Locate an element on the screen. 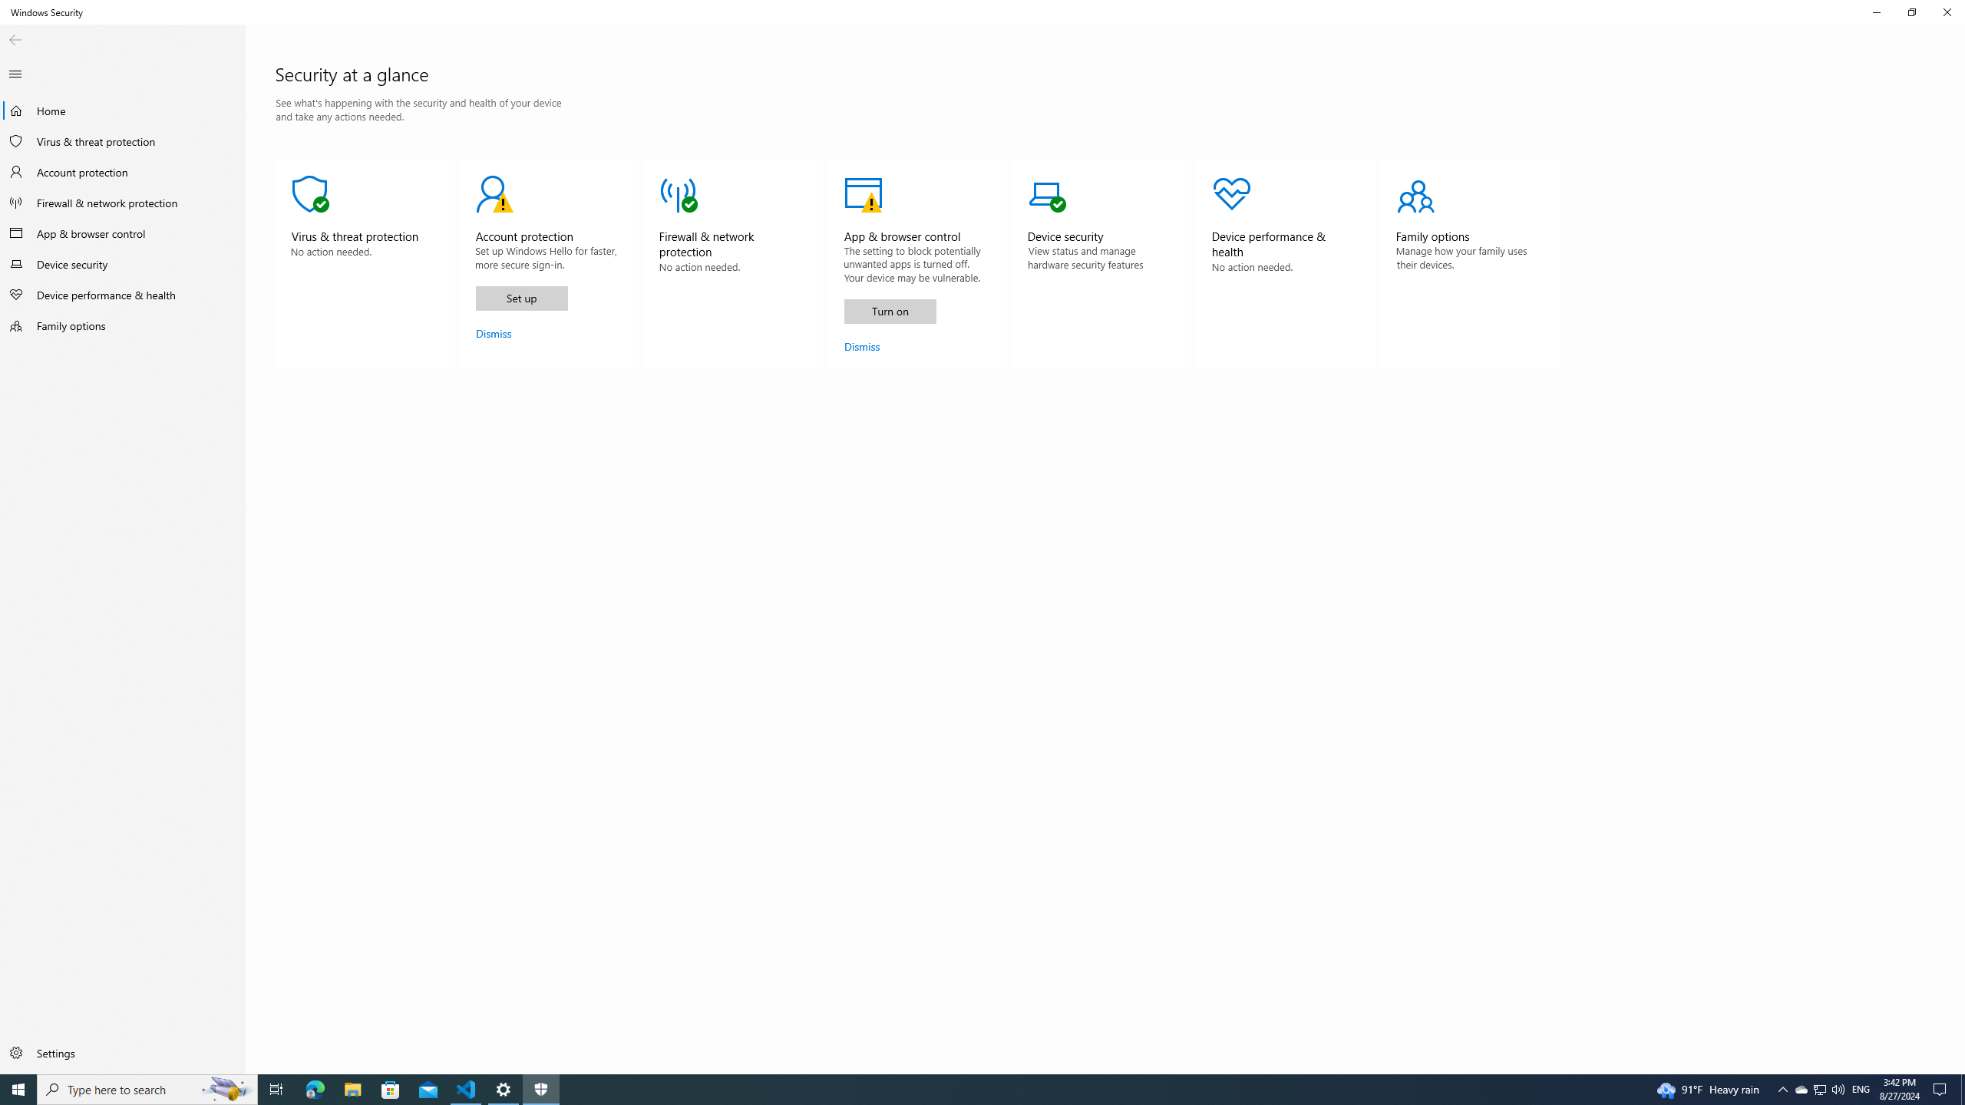 This screenshot has width=1965, height=1105. Close Windows Security is located at coordinates (1947, 12).